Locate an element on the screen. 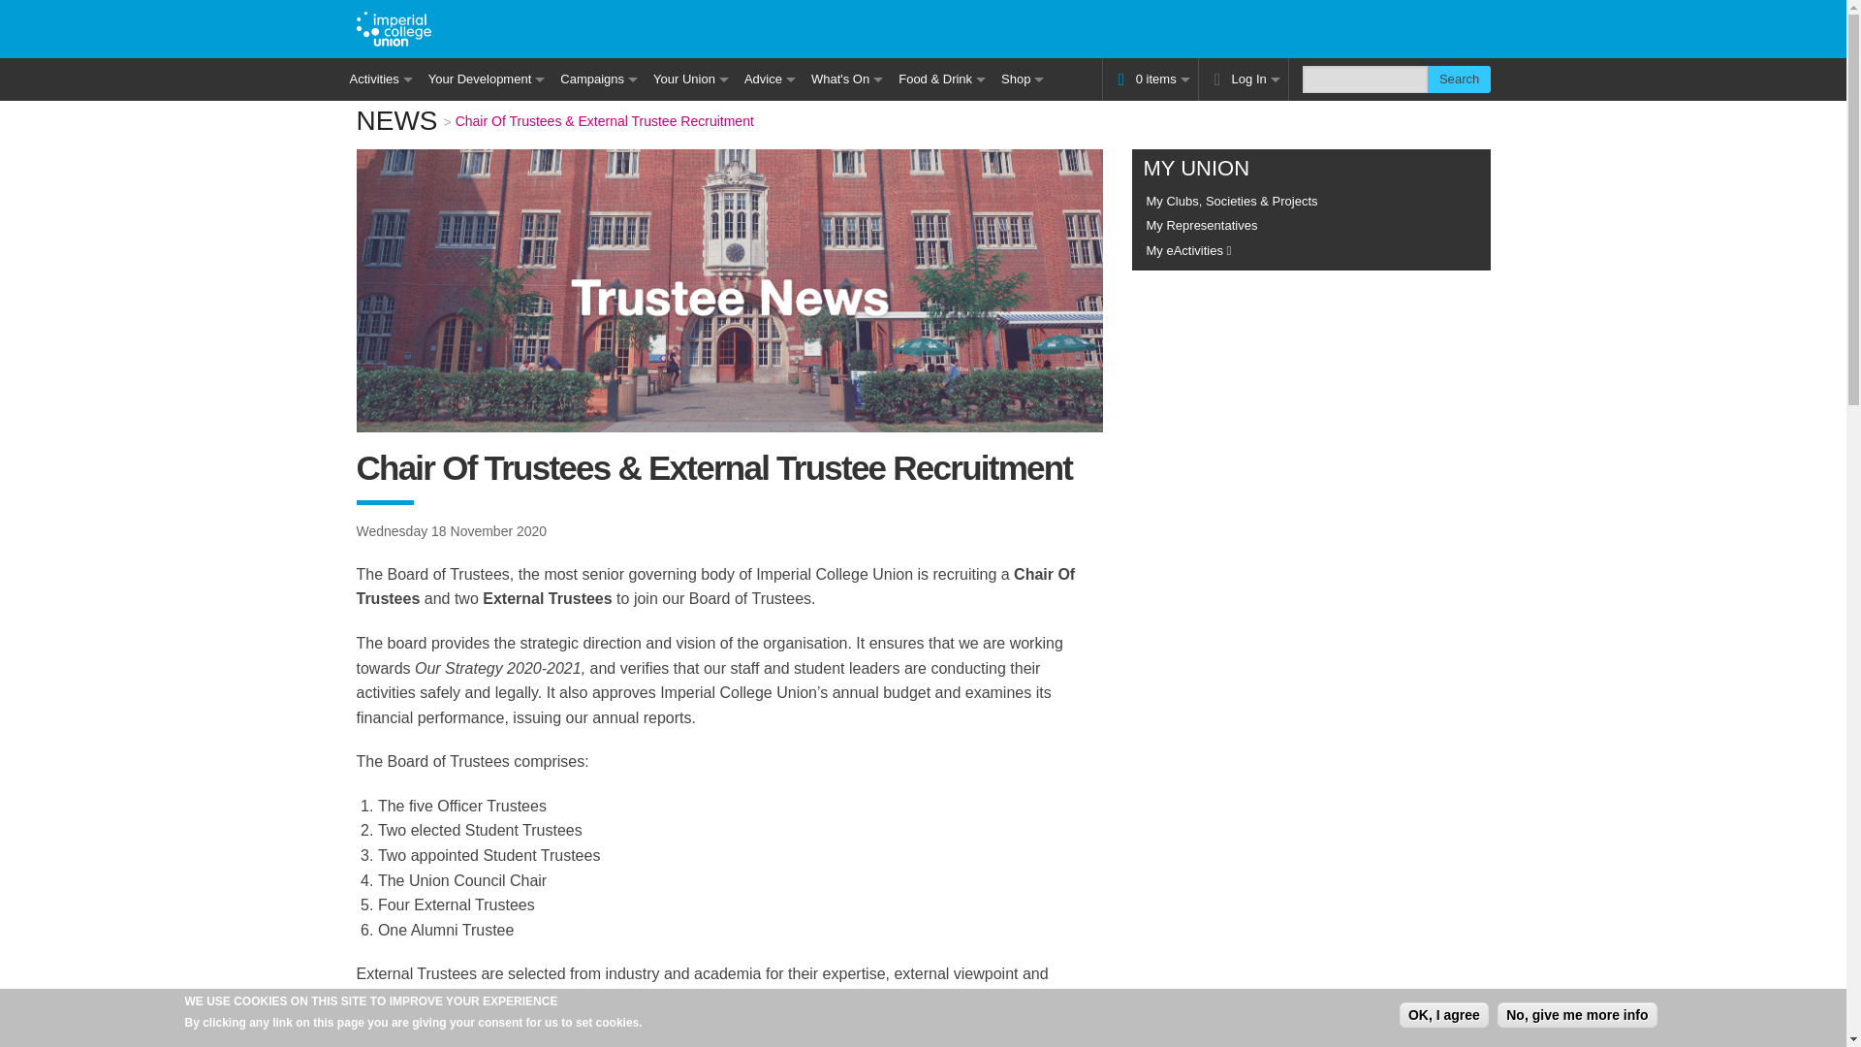  Imperial College Union Home is located at coordinates (394, 29).